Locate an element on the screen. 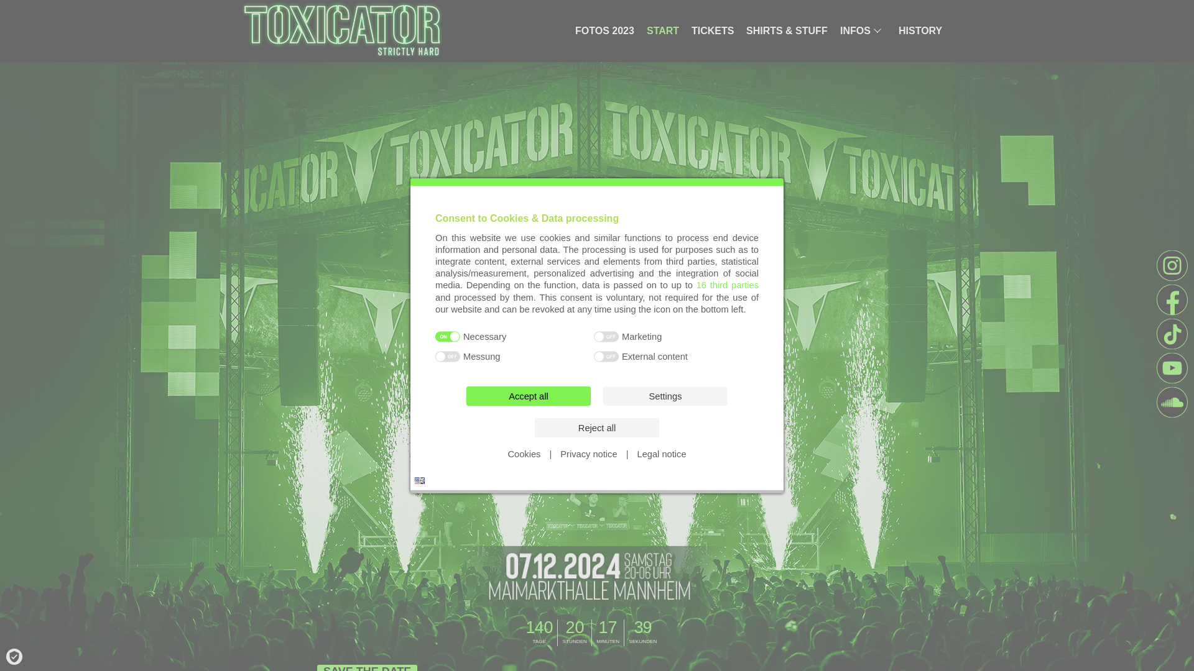 This screenshot has width=1194, height=671. Facebook is located at coordinates (1172, 299).